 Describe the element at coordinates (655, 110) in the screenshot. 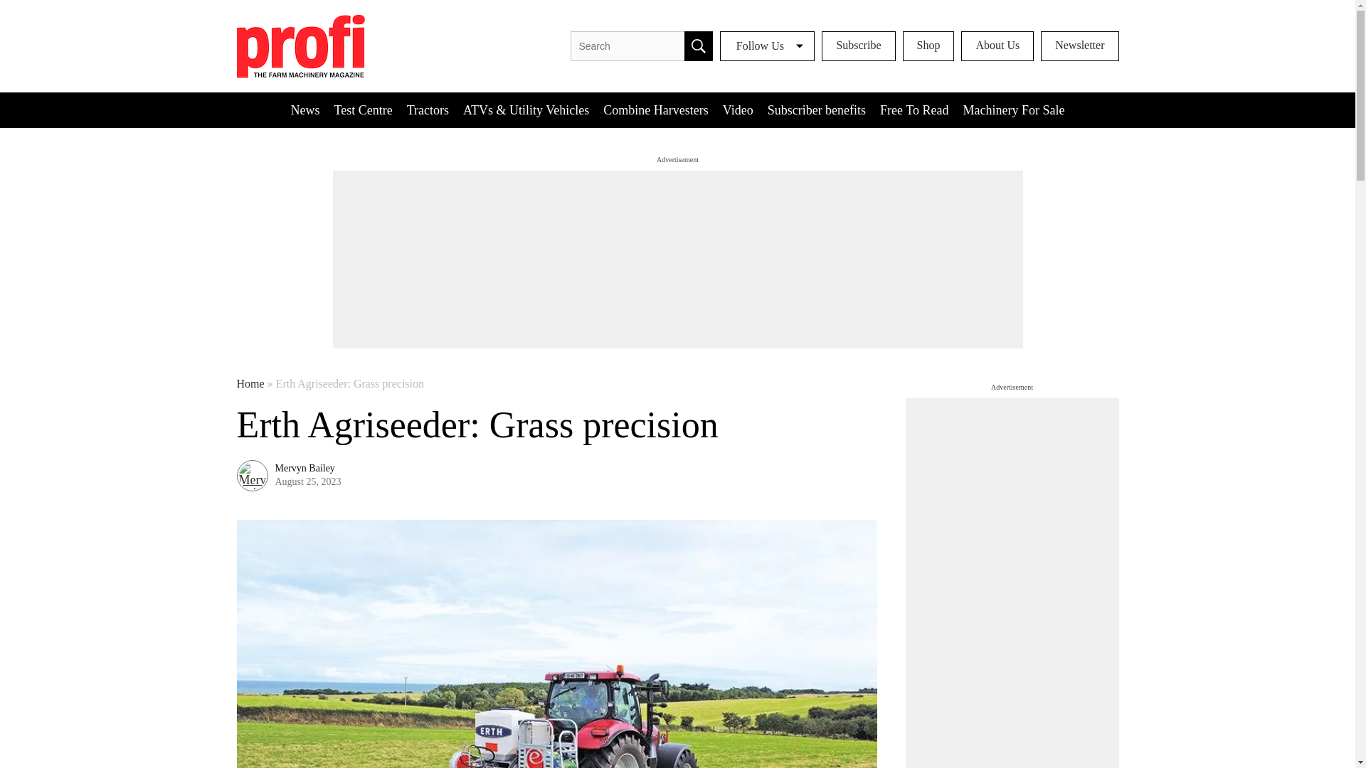

I see `Combine Harvesters` at that location.